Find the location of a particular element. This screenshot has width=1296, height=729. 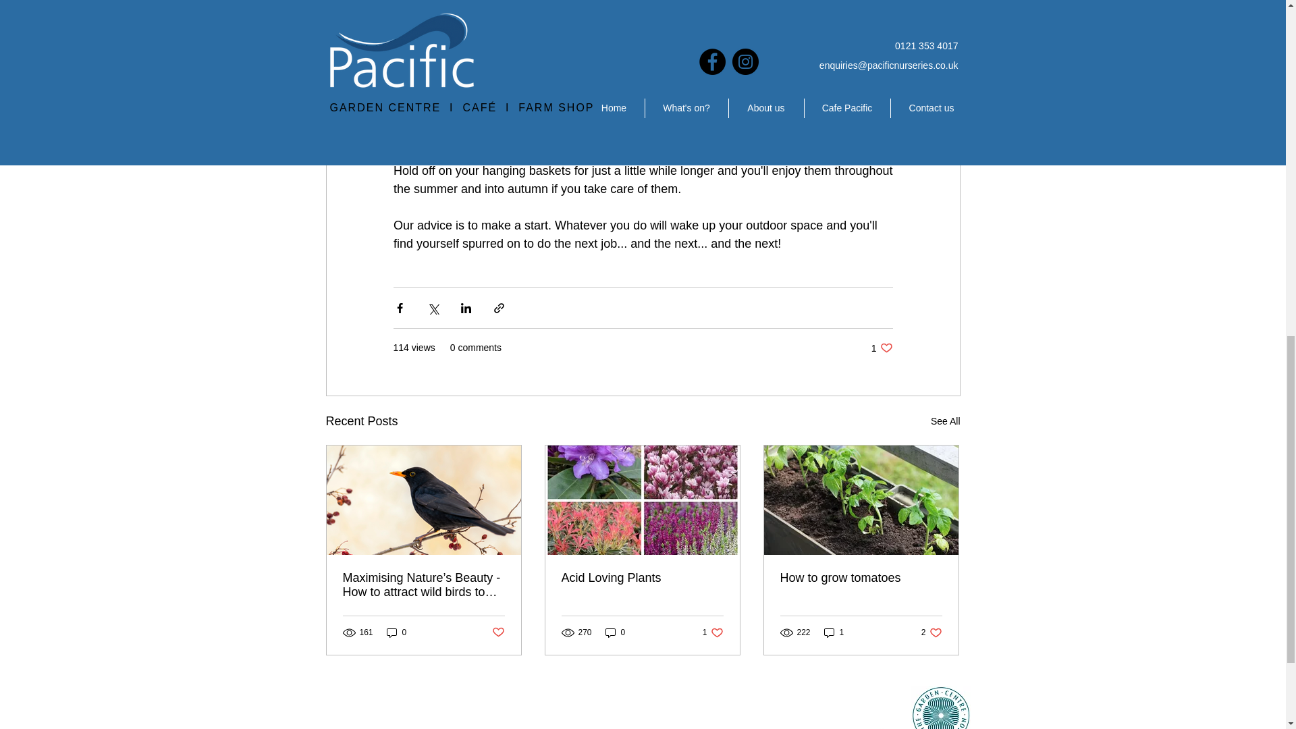

Post not marked as liked is located at coordinates (834, 632).